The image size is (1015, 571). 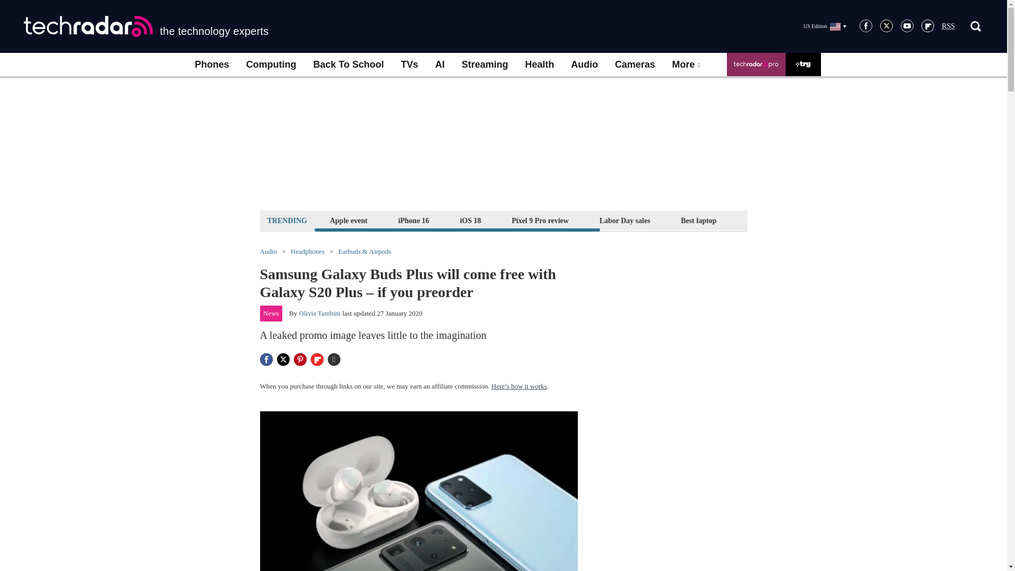 I want to click on Health, so click(x=539, y=65).